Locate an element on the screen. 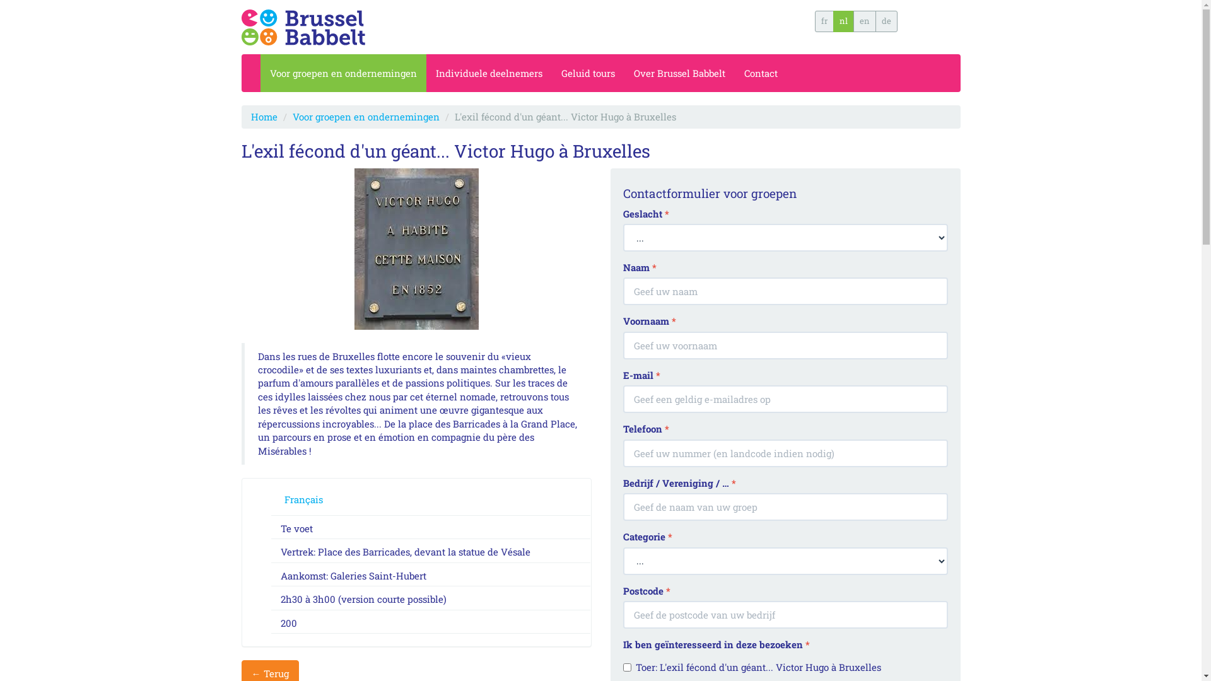  Geluid tours is located at coordinates (588, 73).